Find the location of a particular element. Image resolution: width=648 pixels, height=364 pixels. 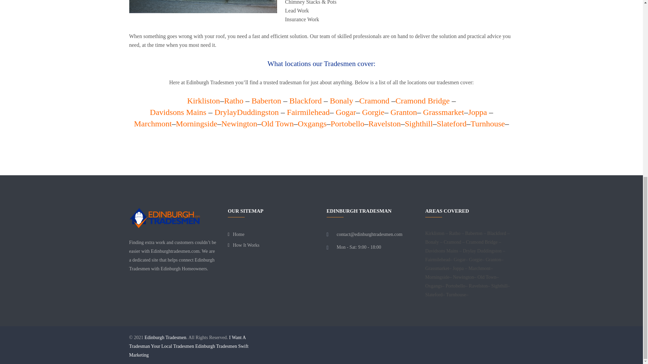

Sighthill is located at coordinates (419, 124).